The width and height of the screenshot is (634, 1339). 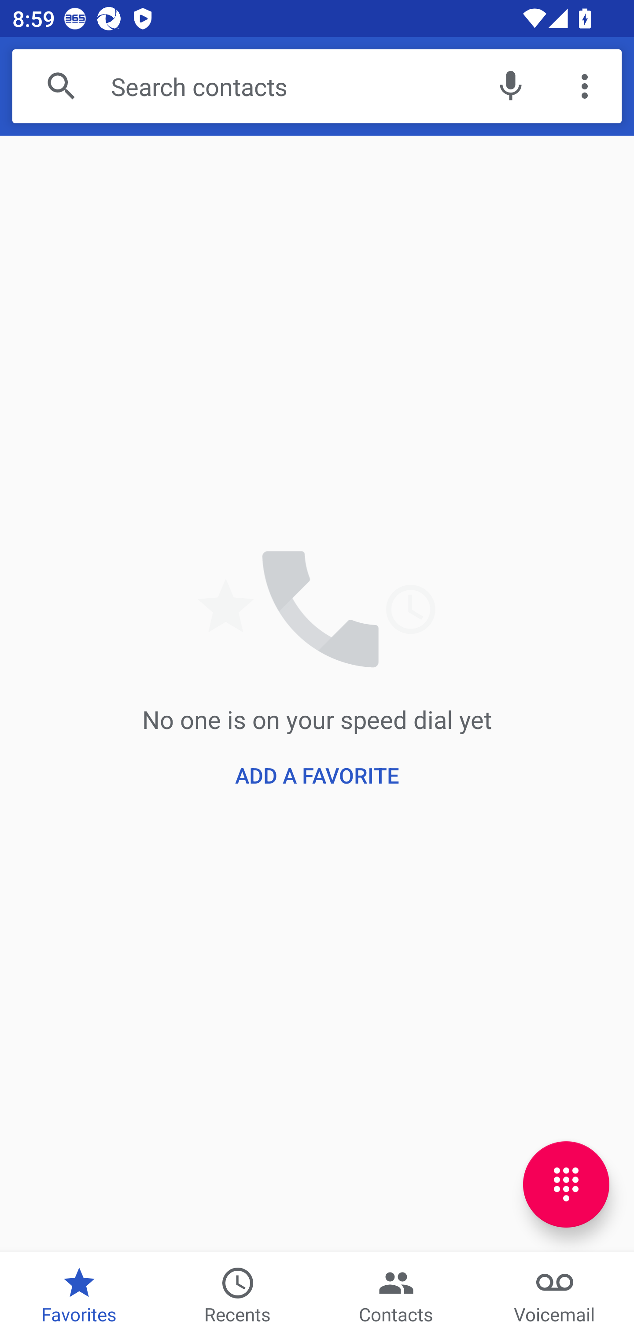 What do you see at coordinates (511, 86) in the screenshot?
I see `Start voice search` at bounding box center [511, 86].